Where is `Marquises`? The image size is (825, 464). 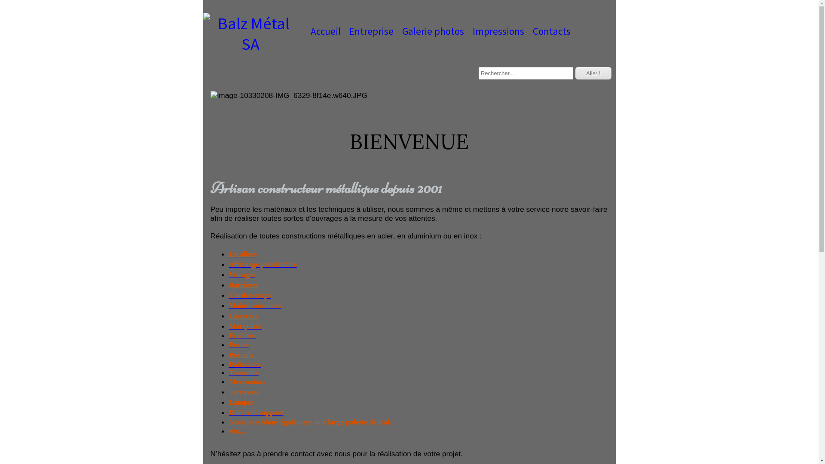 Marquises is located at coordinates (245, 327).